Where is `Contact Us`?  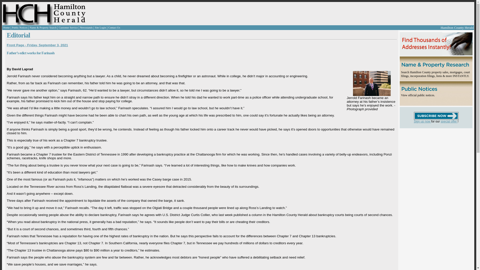
Contact Us is located at coordinates (114, 27).